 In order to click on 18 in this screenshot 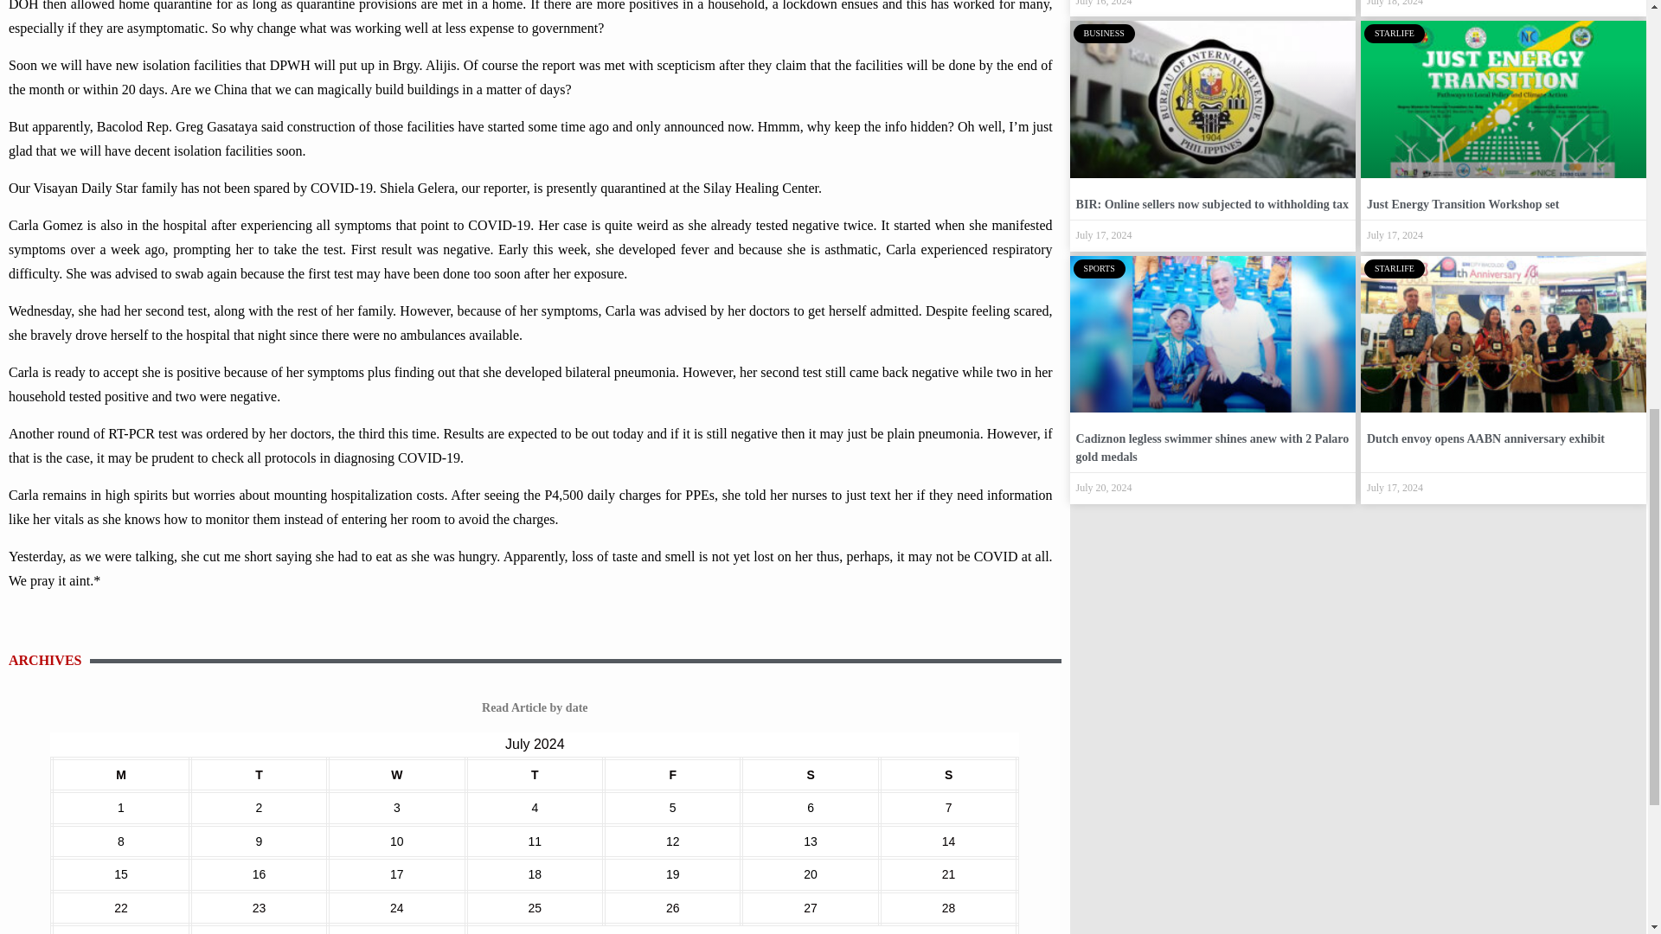, I will do `click(535, 874)`.